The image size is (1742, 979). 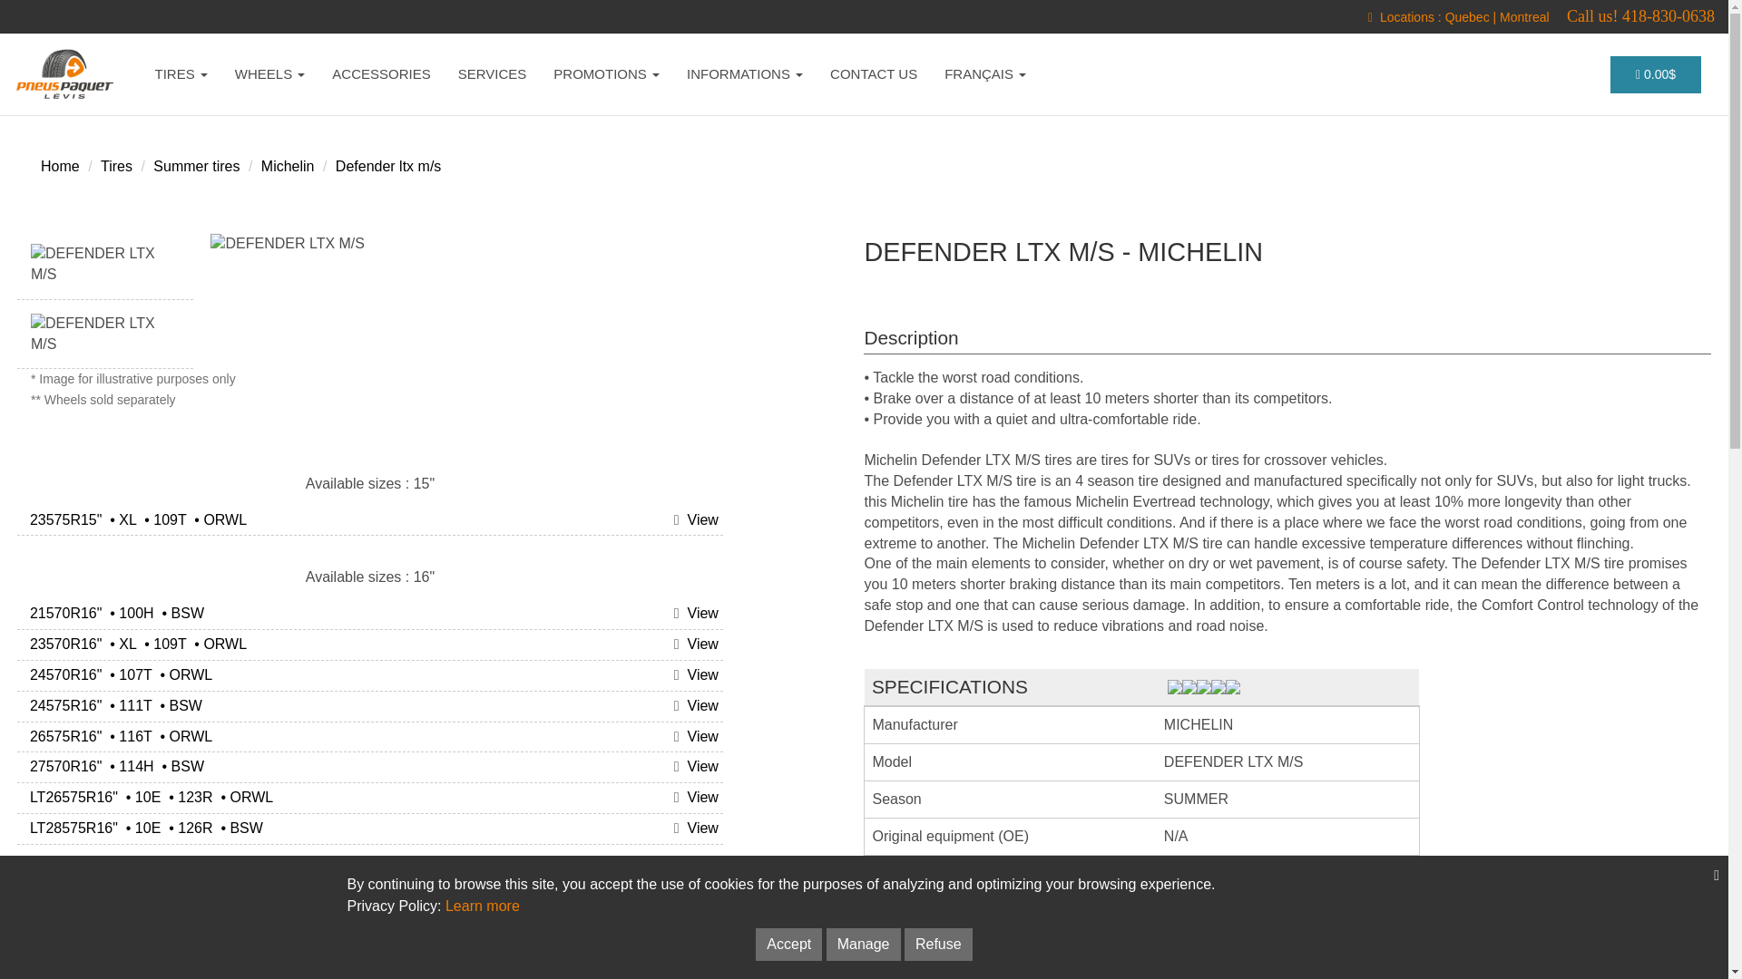 I want to click on Call us! 418-830-0638, so click(x=1640, y=16).